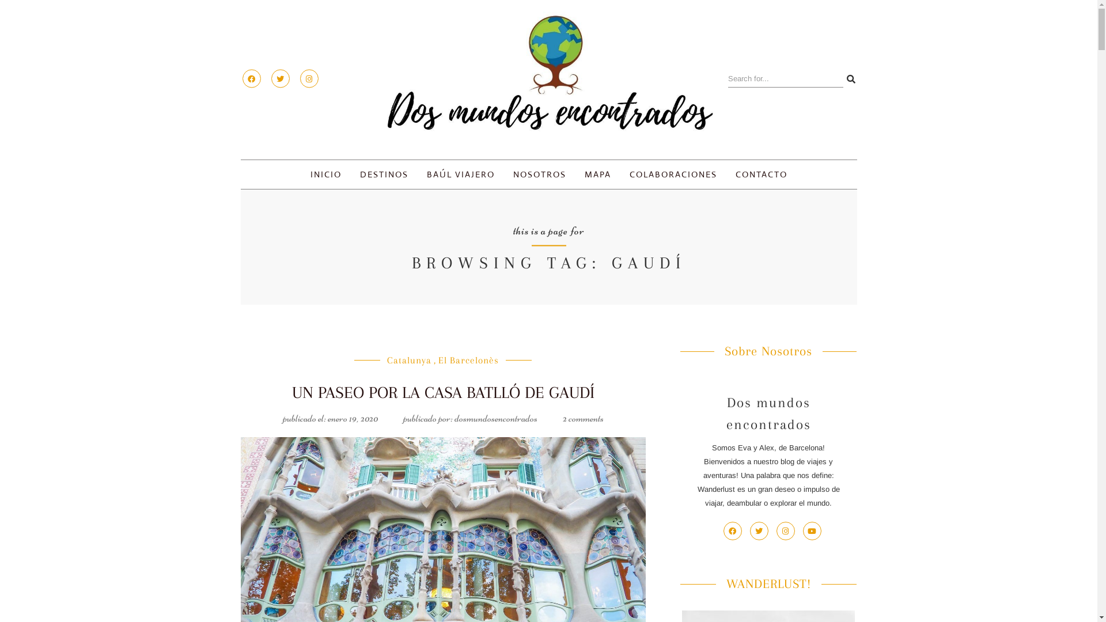 Image resolution: width=1106 pixels, height=622 pixels. Describe the element at coordinates (540, 175) in the screenshot. I see `NOSOTROS` at that location.